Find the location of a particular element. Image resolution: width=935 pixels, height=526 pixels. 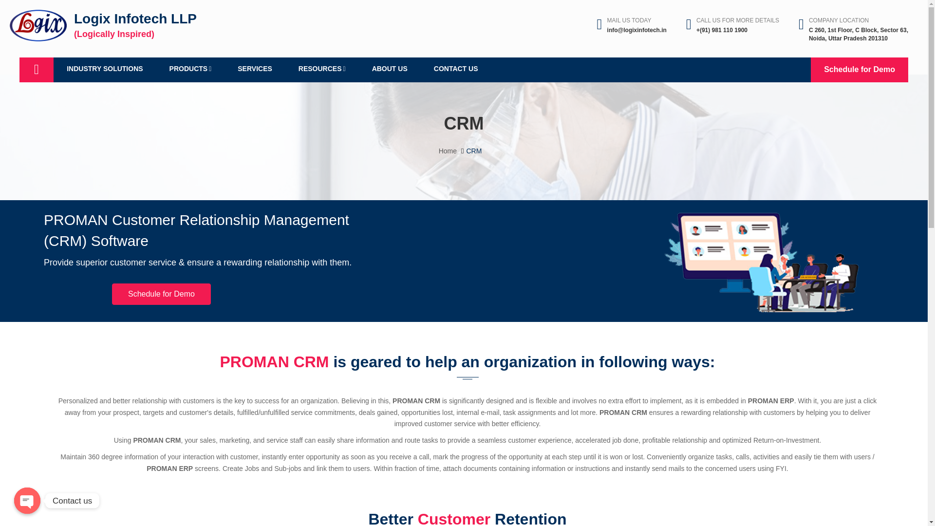

RESOURCES is located at coordinates (322, 69).